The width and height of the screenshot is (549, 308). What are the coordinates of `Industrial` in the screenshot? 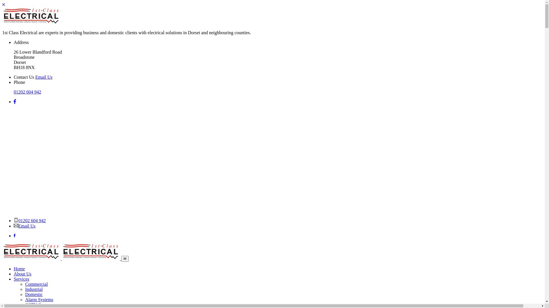 It's located at (34, 289).